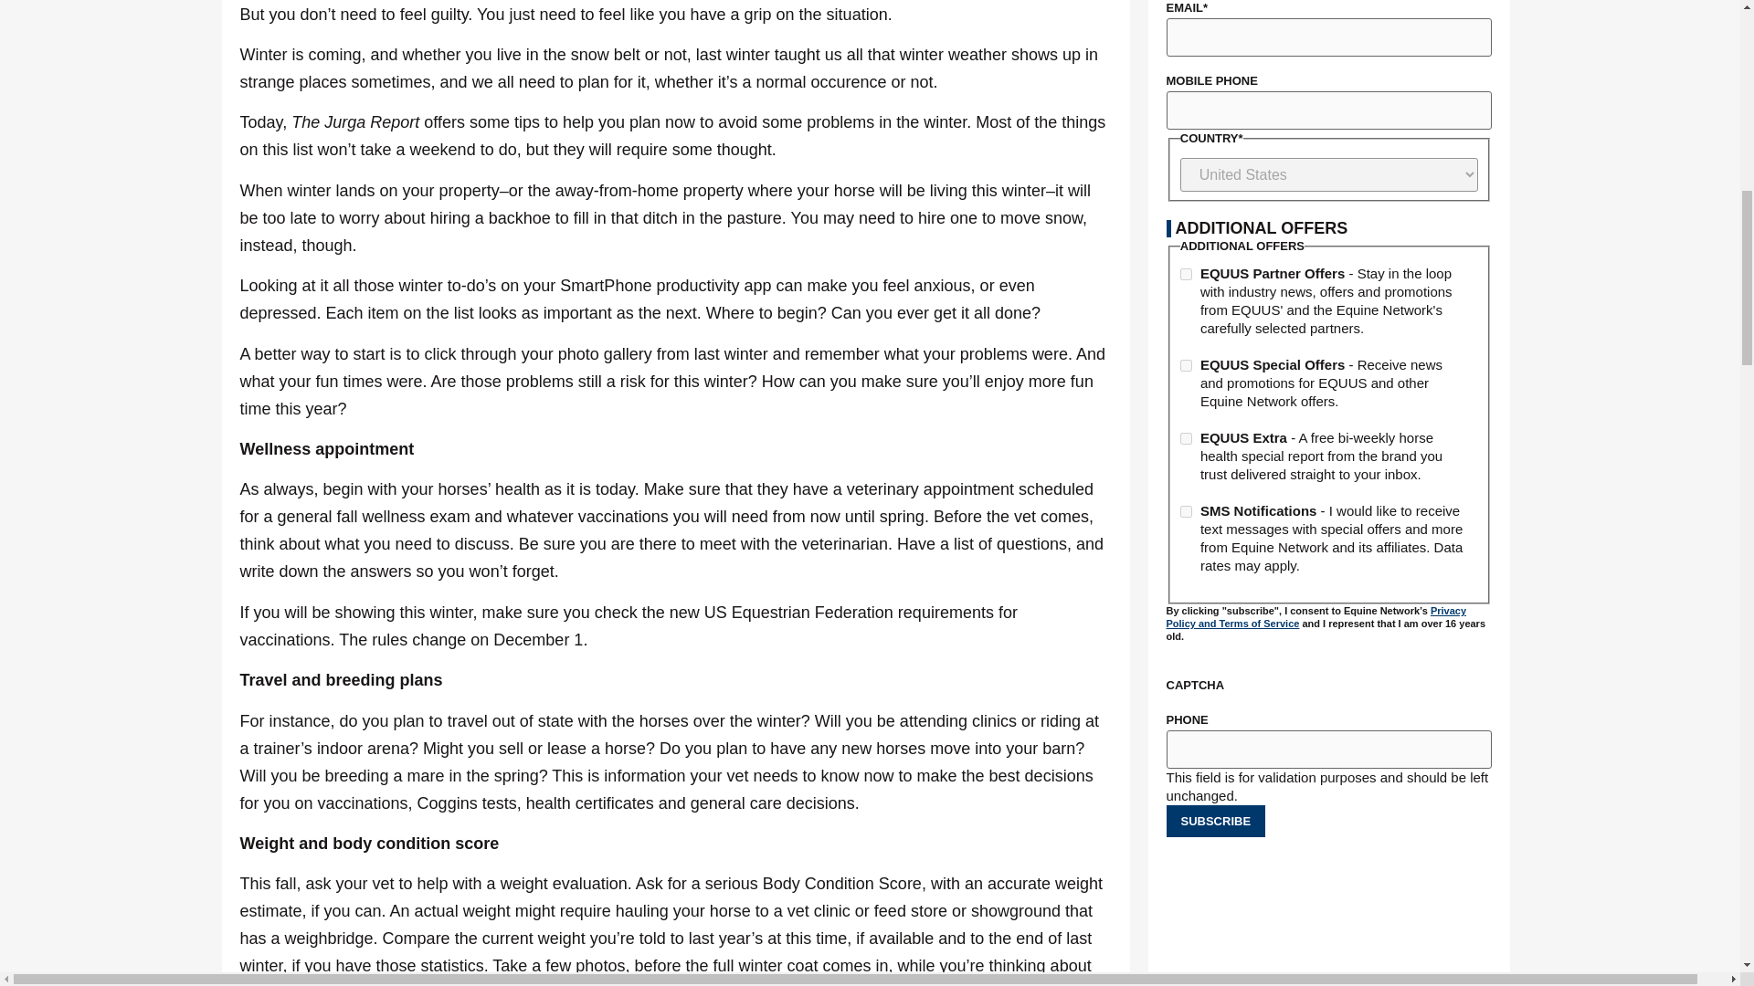 Image resolution: width=1754 pixels, height=986 pixels. What do you see at coordinates (1186, 365) in the screenshot?
I see `591f5baa-e9c3-40bf-bf02-f5923680caa3` at bounding box center [1186, 365].